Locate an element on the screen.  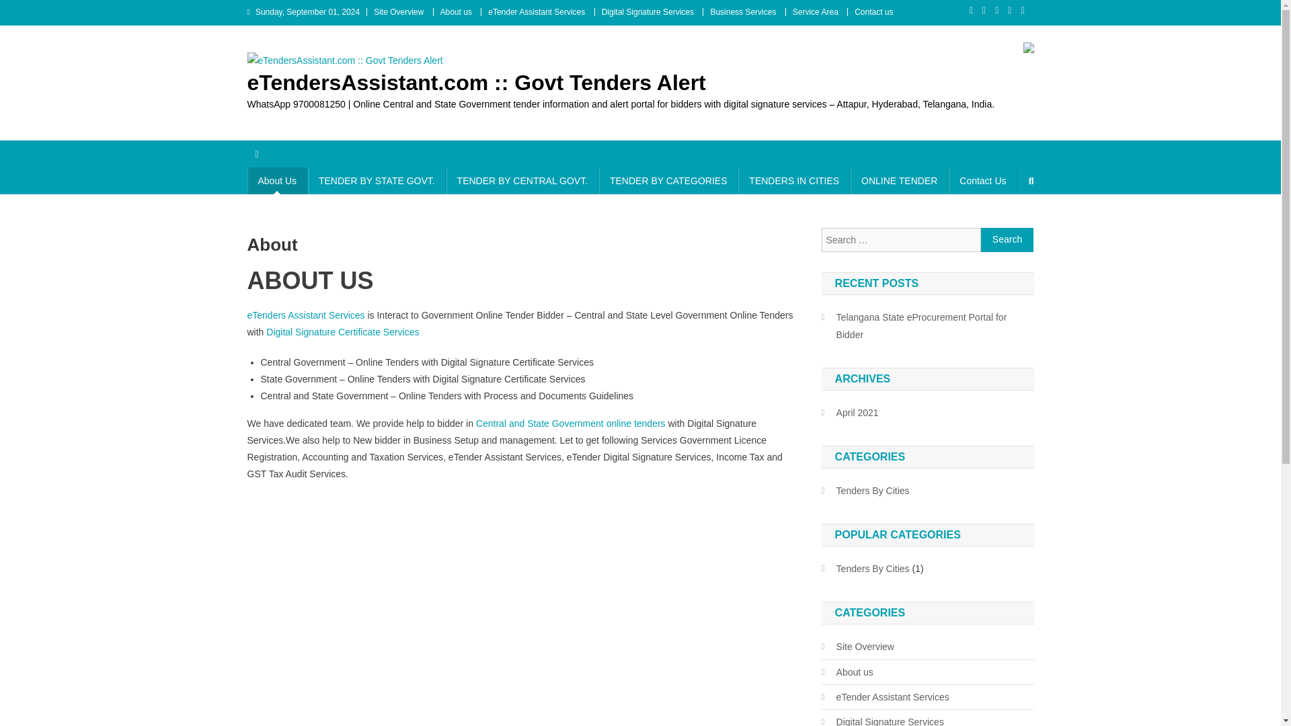
Telangana State eProcurement Portal for Bidder is located at coordinates (927, 325).